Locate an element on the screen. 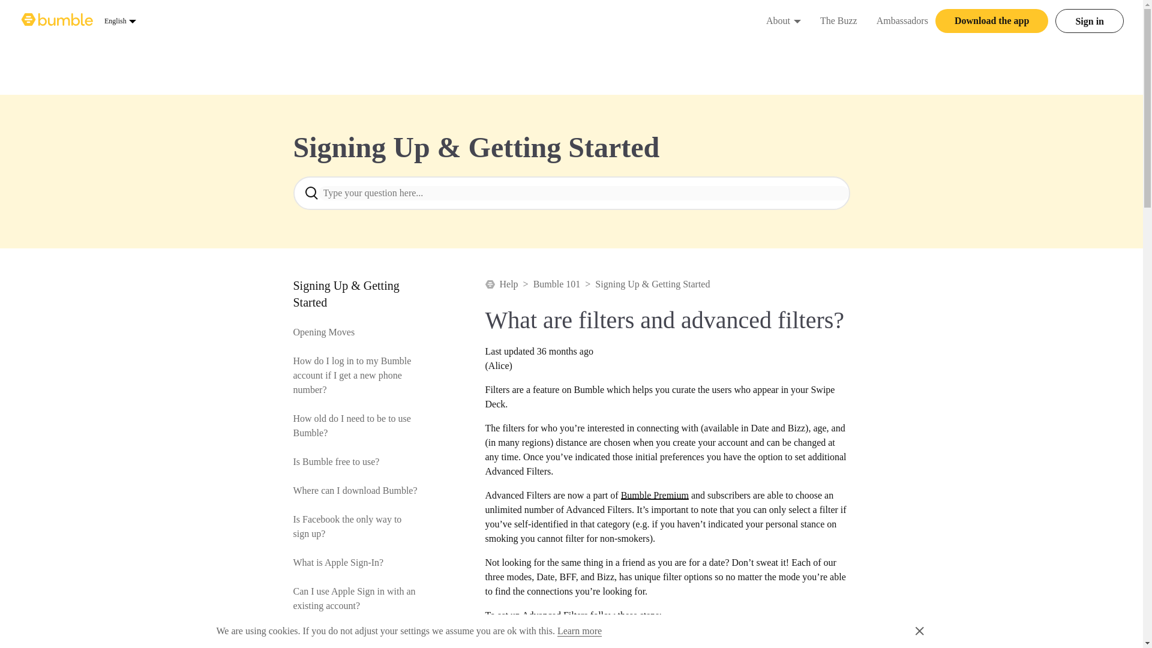 Image resolution: width=1152 pixels, height=648 pixels. Ambassadors is located at coordinates (797, 20).